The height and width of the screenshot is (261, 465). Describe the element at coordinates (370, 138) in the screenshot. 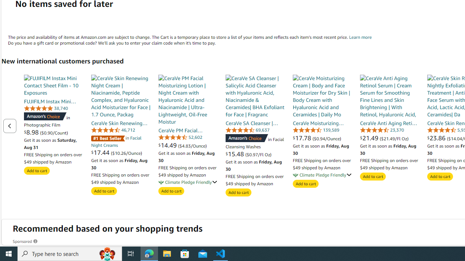

I see `$21.49 ` at that location.